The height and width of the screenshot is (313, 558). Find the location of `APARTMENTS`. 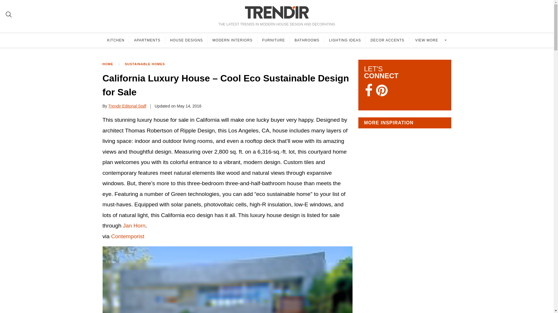

APARTMENTS is located at coordinates (147, 40).